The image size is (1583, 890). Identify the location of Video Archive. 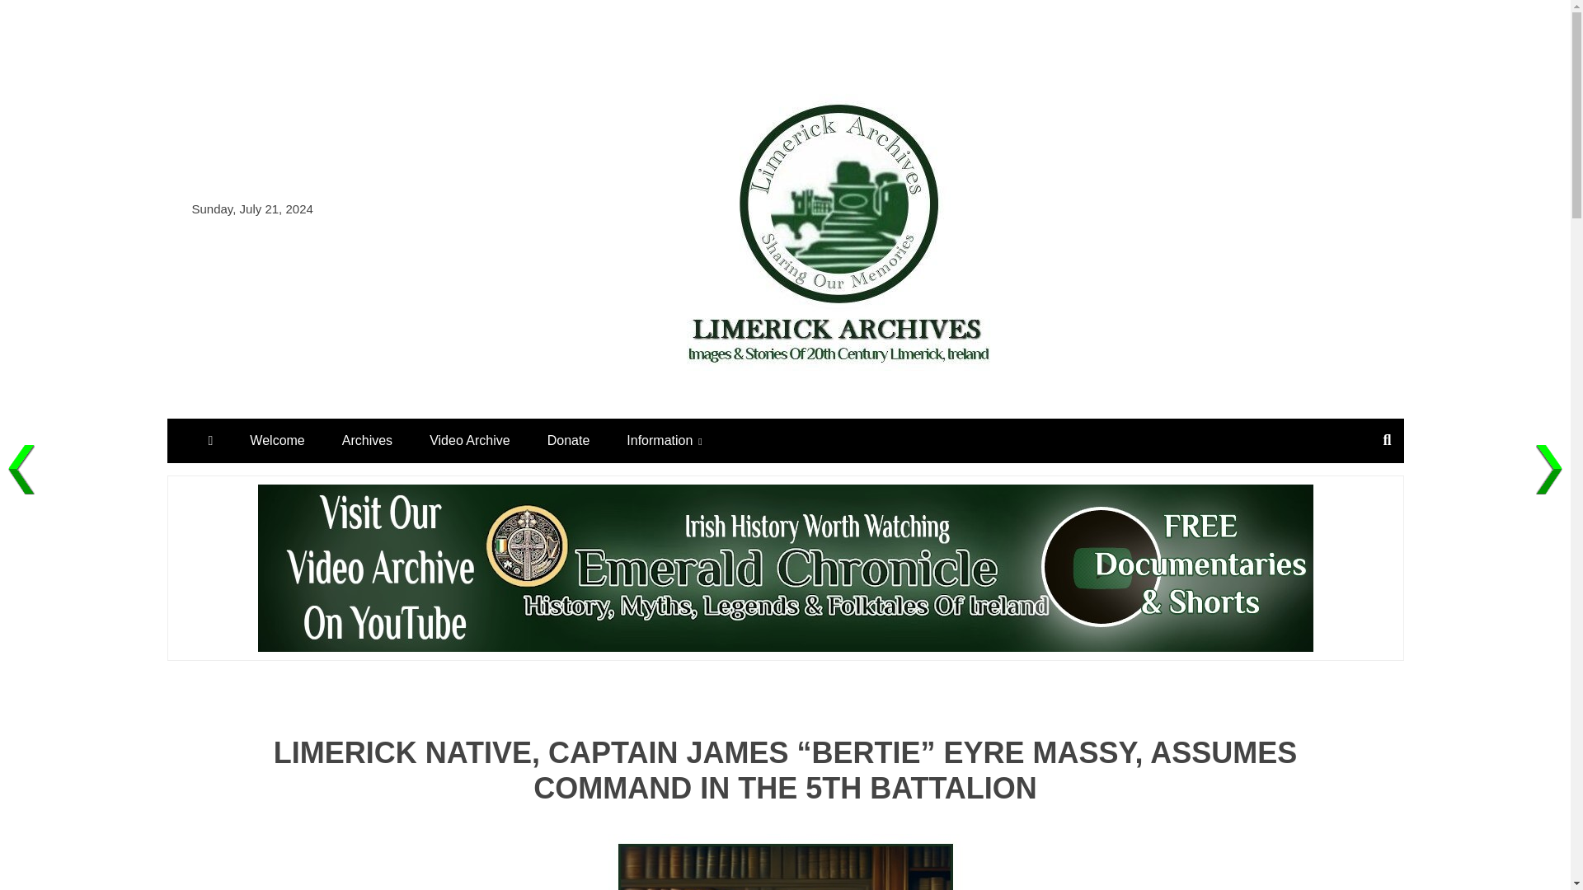
(470, 440).